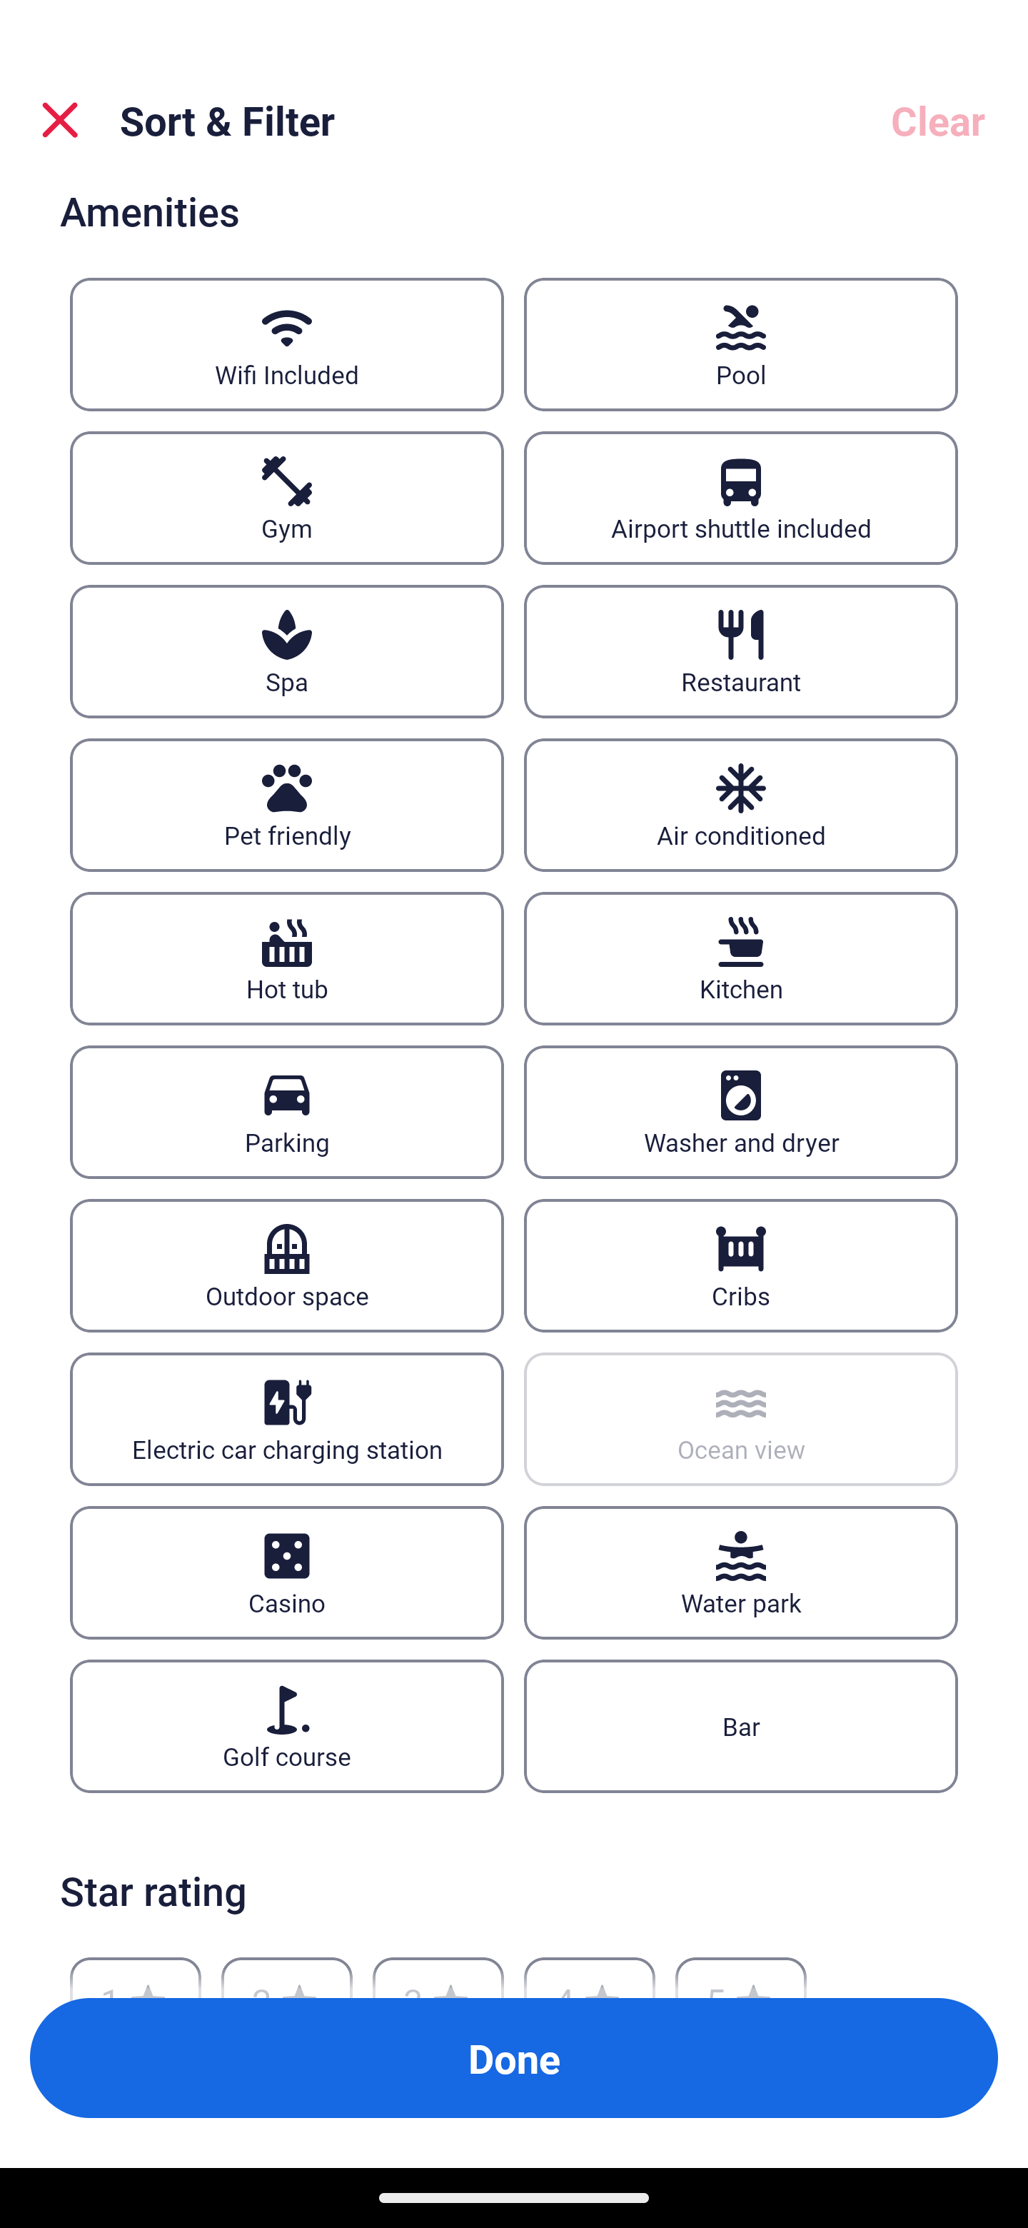 The height and width of the screenshot is (2228, 1028). I want to click on Apply and close Sort and Filter Done, so click(514, 2058).